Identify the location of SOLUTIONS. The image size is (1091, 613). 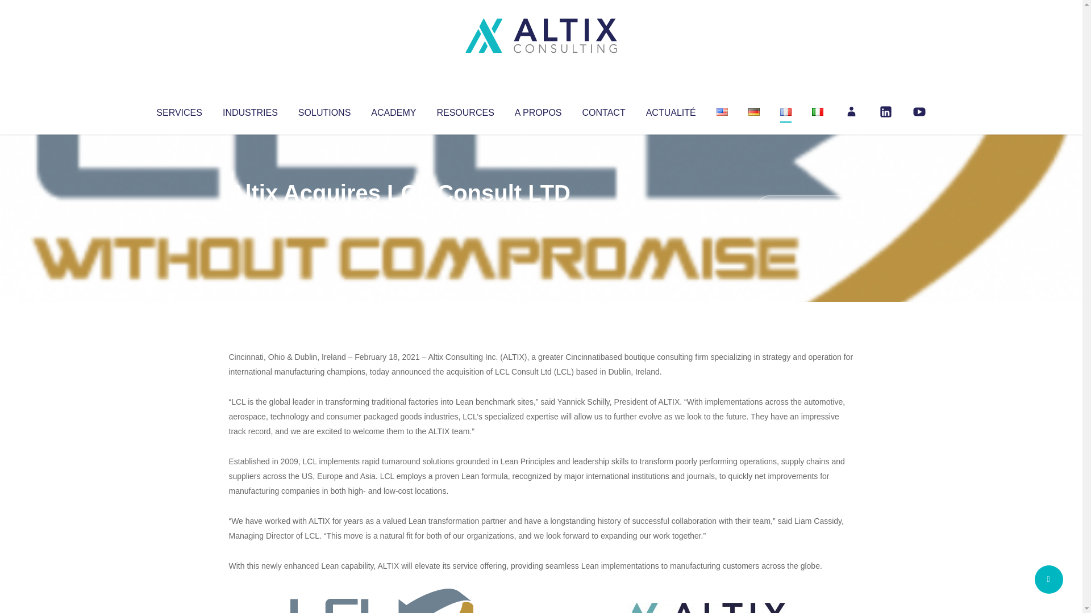
(324, 110).